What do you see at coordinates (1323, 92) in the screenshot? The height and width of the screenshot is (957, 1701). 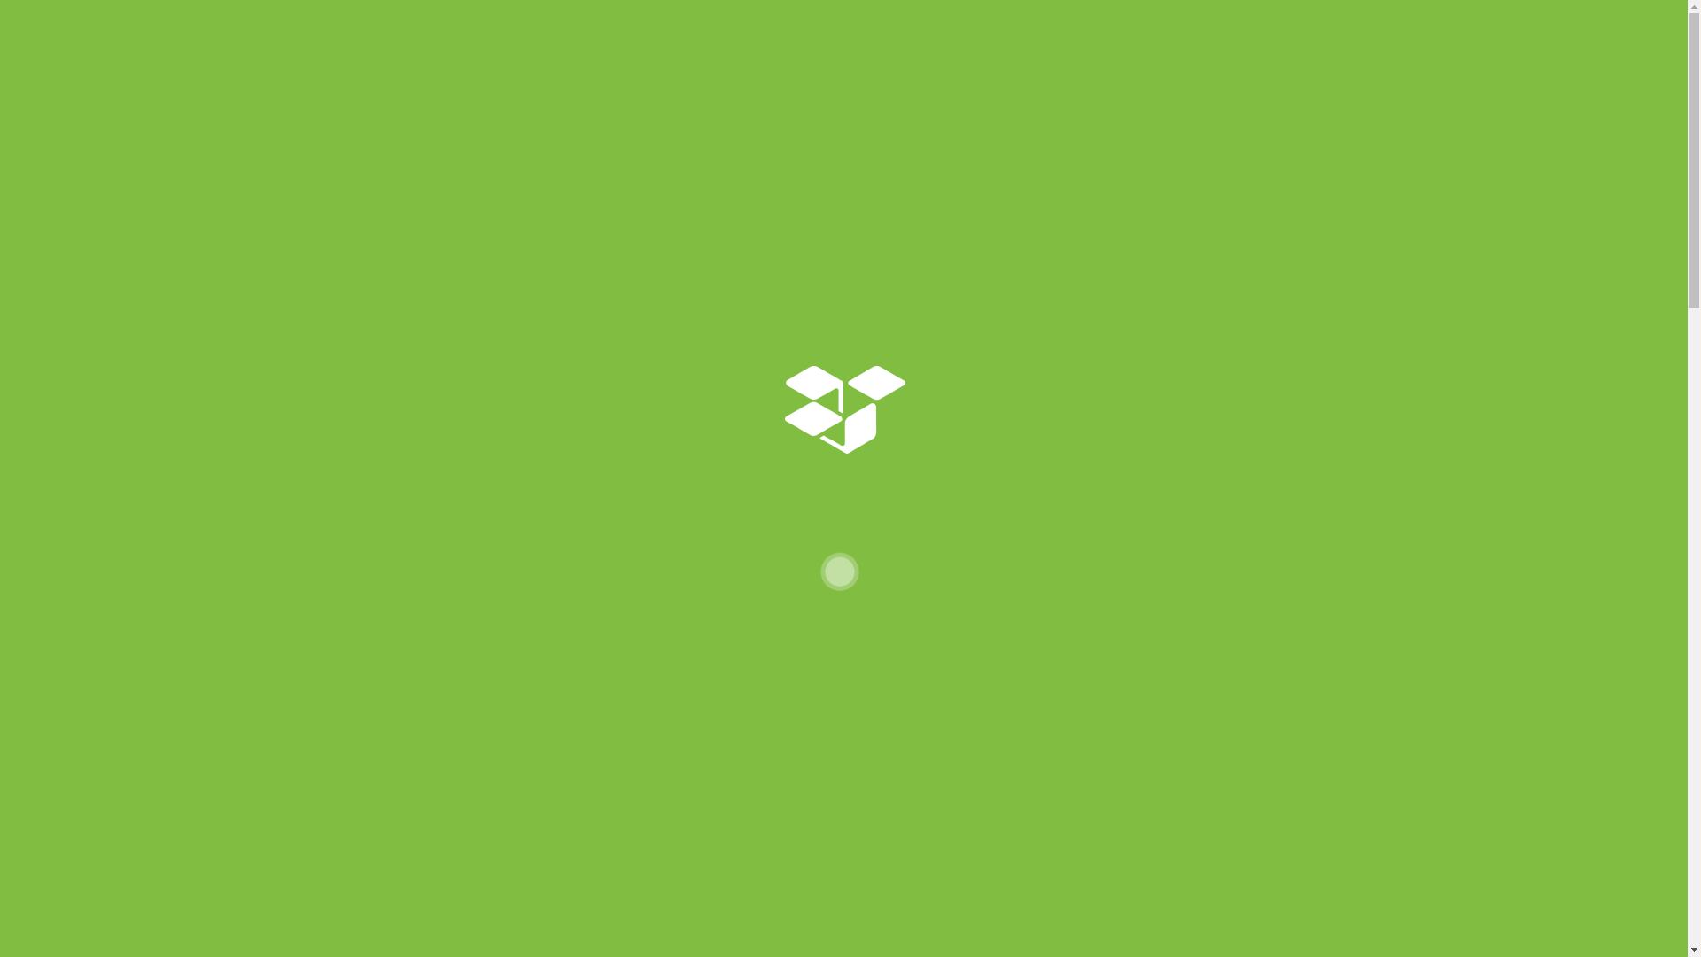 I see `0` at bounding box center [1323, 92].